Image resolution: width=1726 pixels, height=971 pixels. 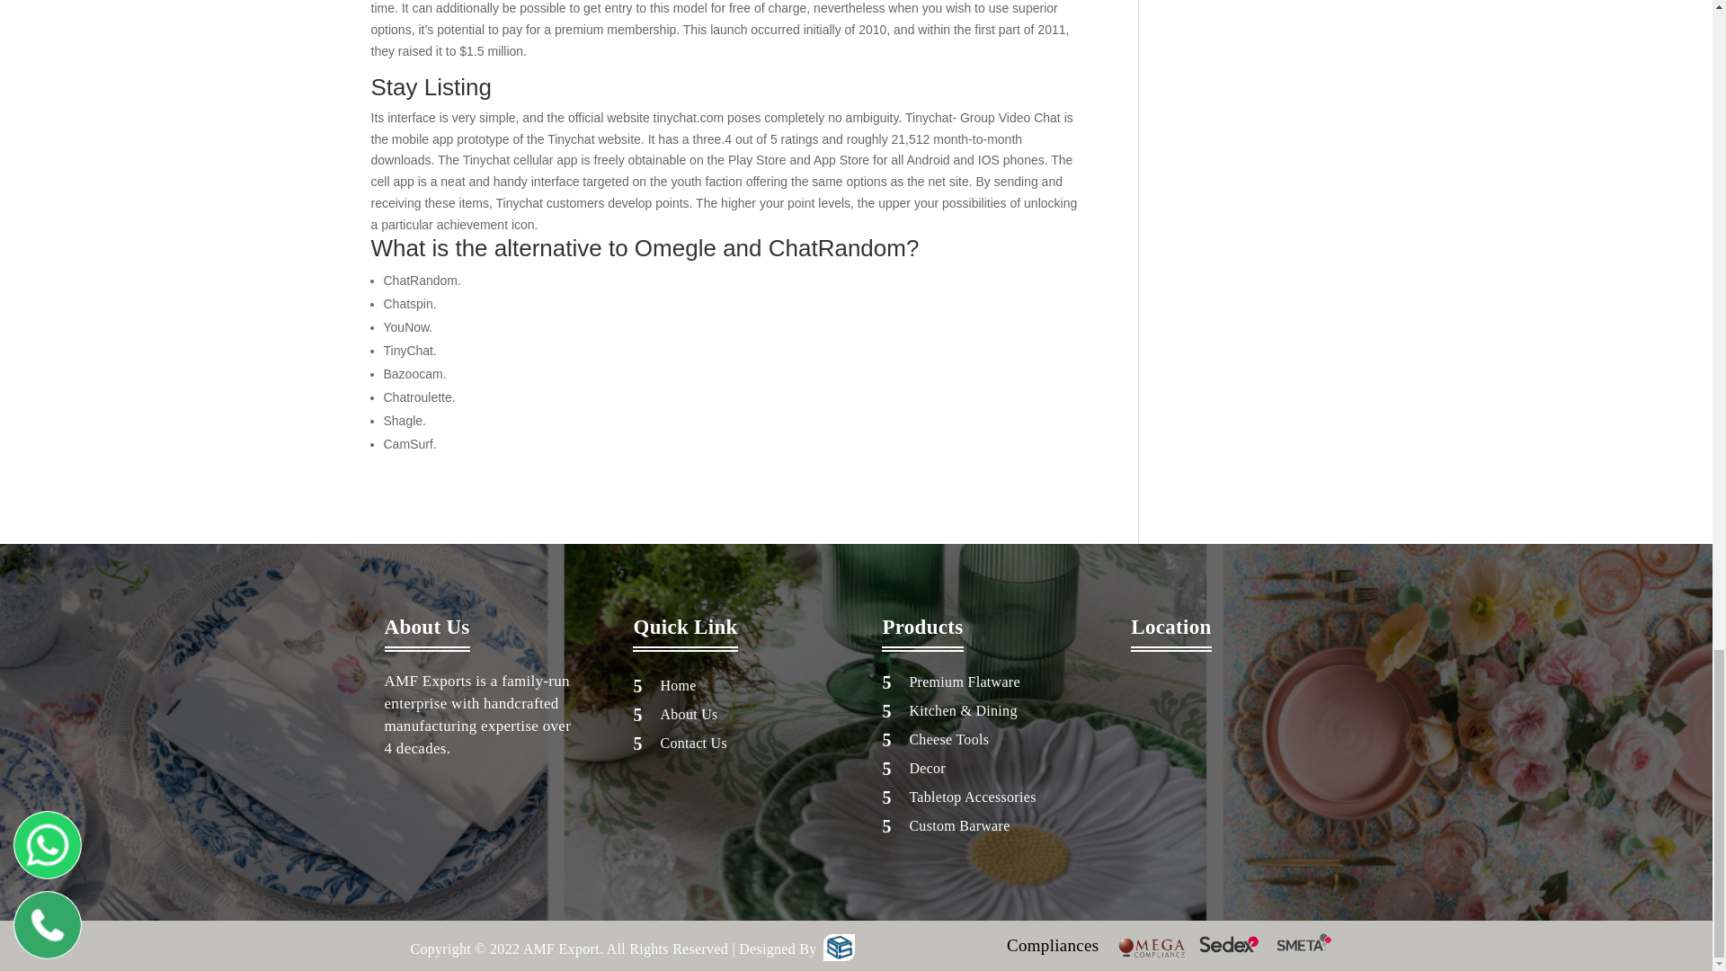 I want to click on Premium Flatware, so click(x=964, y=681).